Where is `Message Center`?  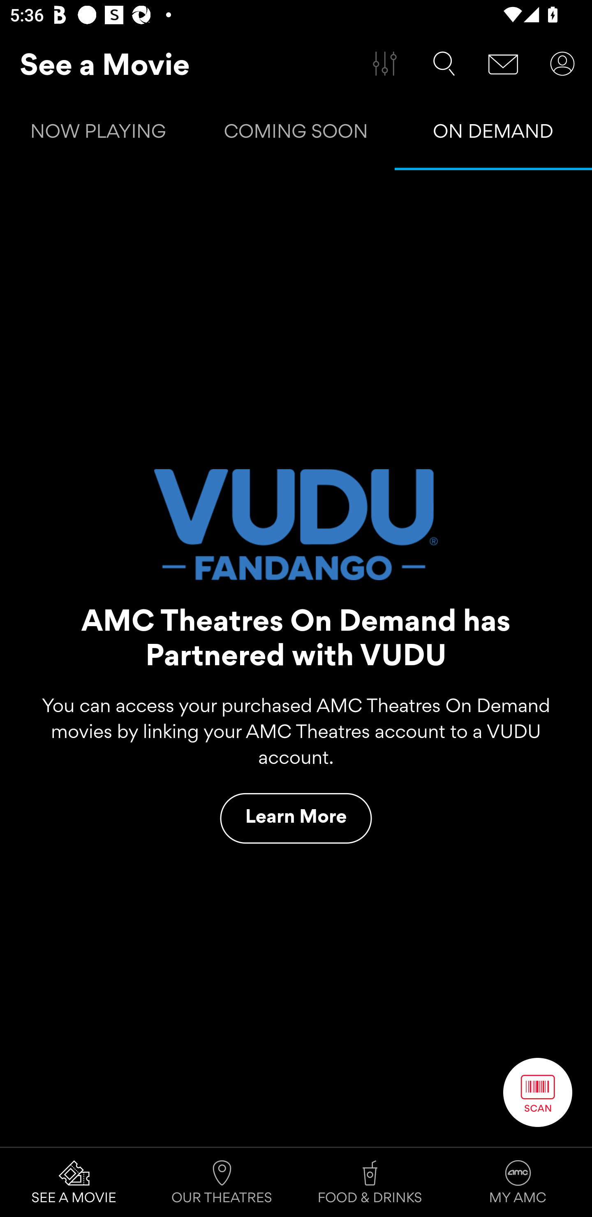 Message Center is located at coordinates (503, 64).